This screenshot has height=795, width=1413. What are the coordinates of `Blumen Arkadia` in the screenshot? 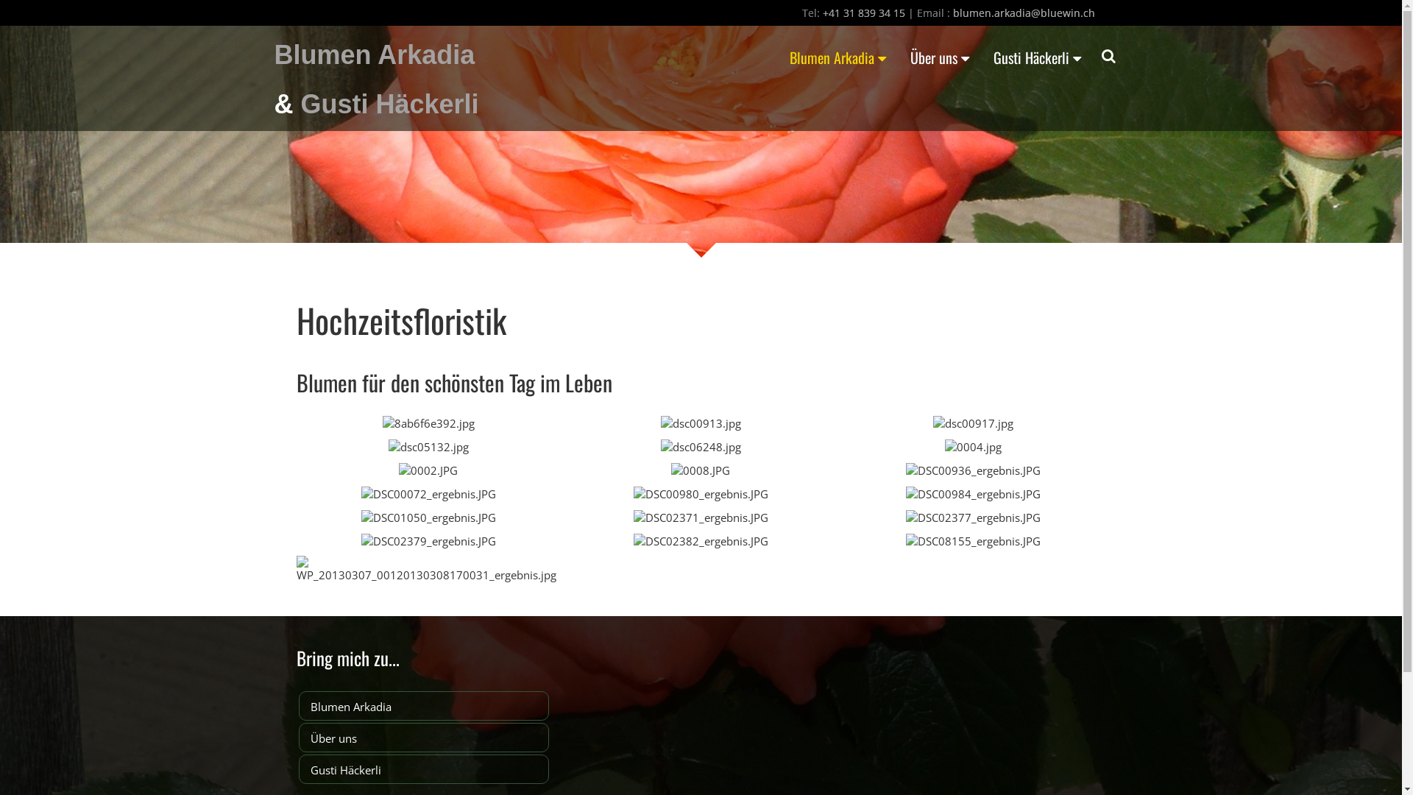 It's located at (374, 54).